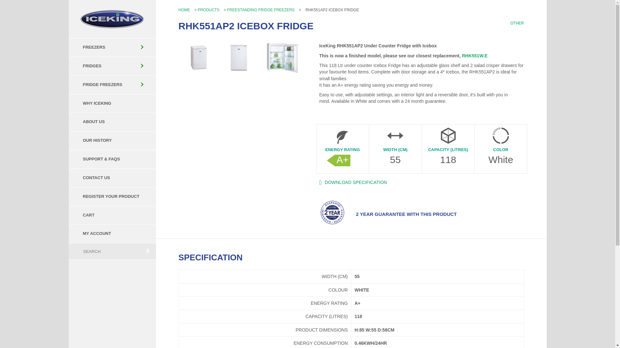 Image resolution: width=620 pixels, height=348 pixels. Describe the element at coordinates (104, 251) in the screenshot. I see `Search` at that location.